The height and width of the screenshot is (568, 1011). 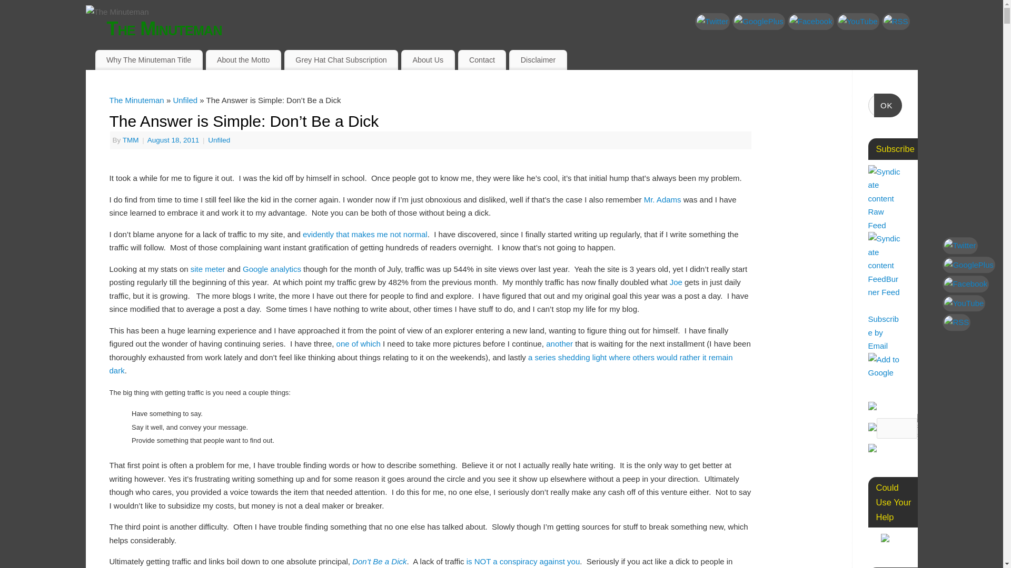 What do you see at coordinates (968, 265) in the screenshot?
I see `GooglePlus` at bounding box center [968, 265].